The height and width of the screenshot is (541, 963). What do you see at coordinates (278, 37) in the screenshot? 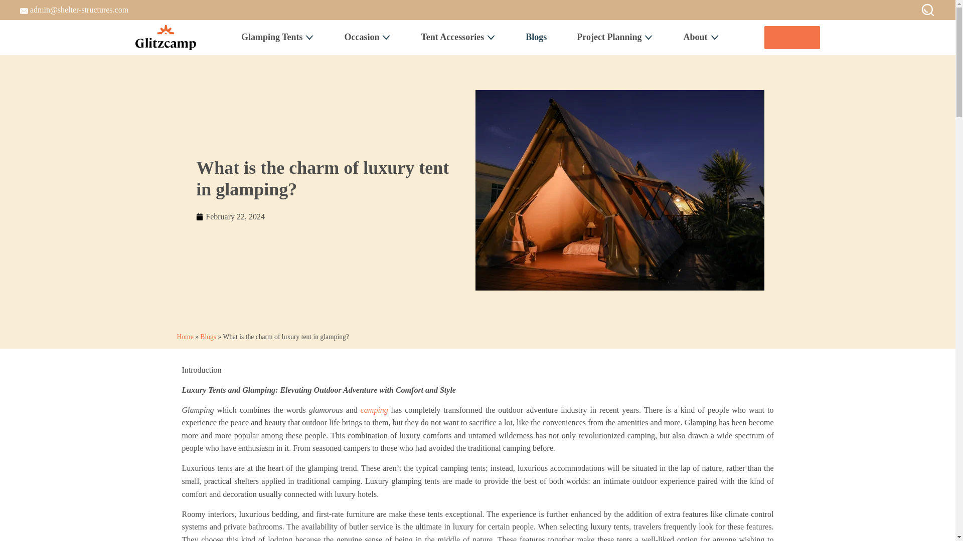
I see `Glamping Tents` at bounding box center [278, 37].